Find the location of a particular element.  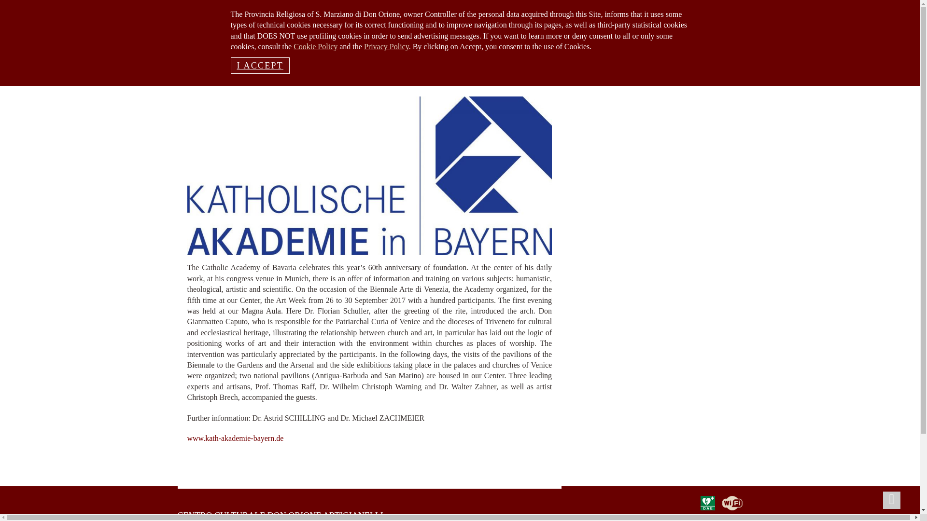

En is located at coordinates (232, 13).